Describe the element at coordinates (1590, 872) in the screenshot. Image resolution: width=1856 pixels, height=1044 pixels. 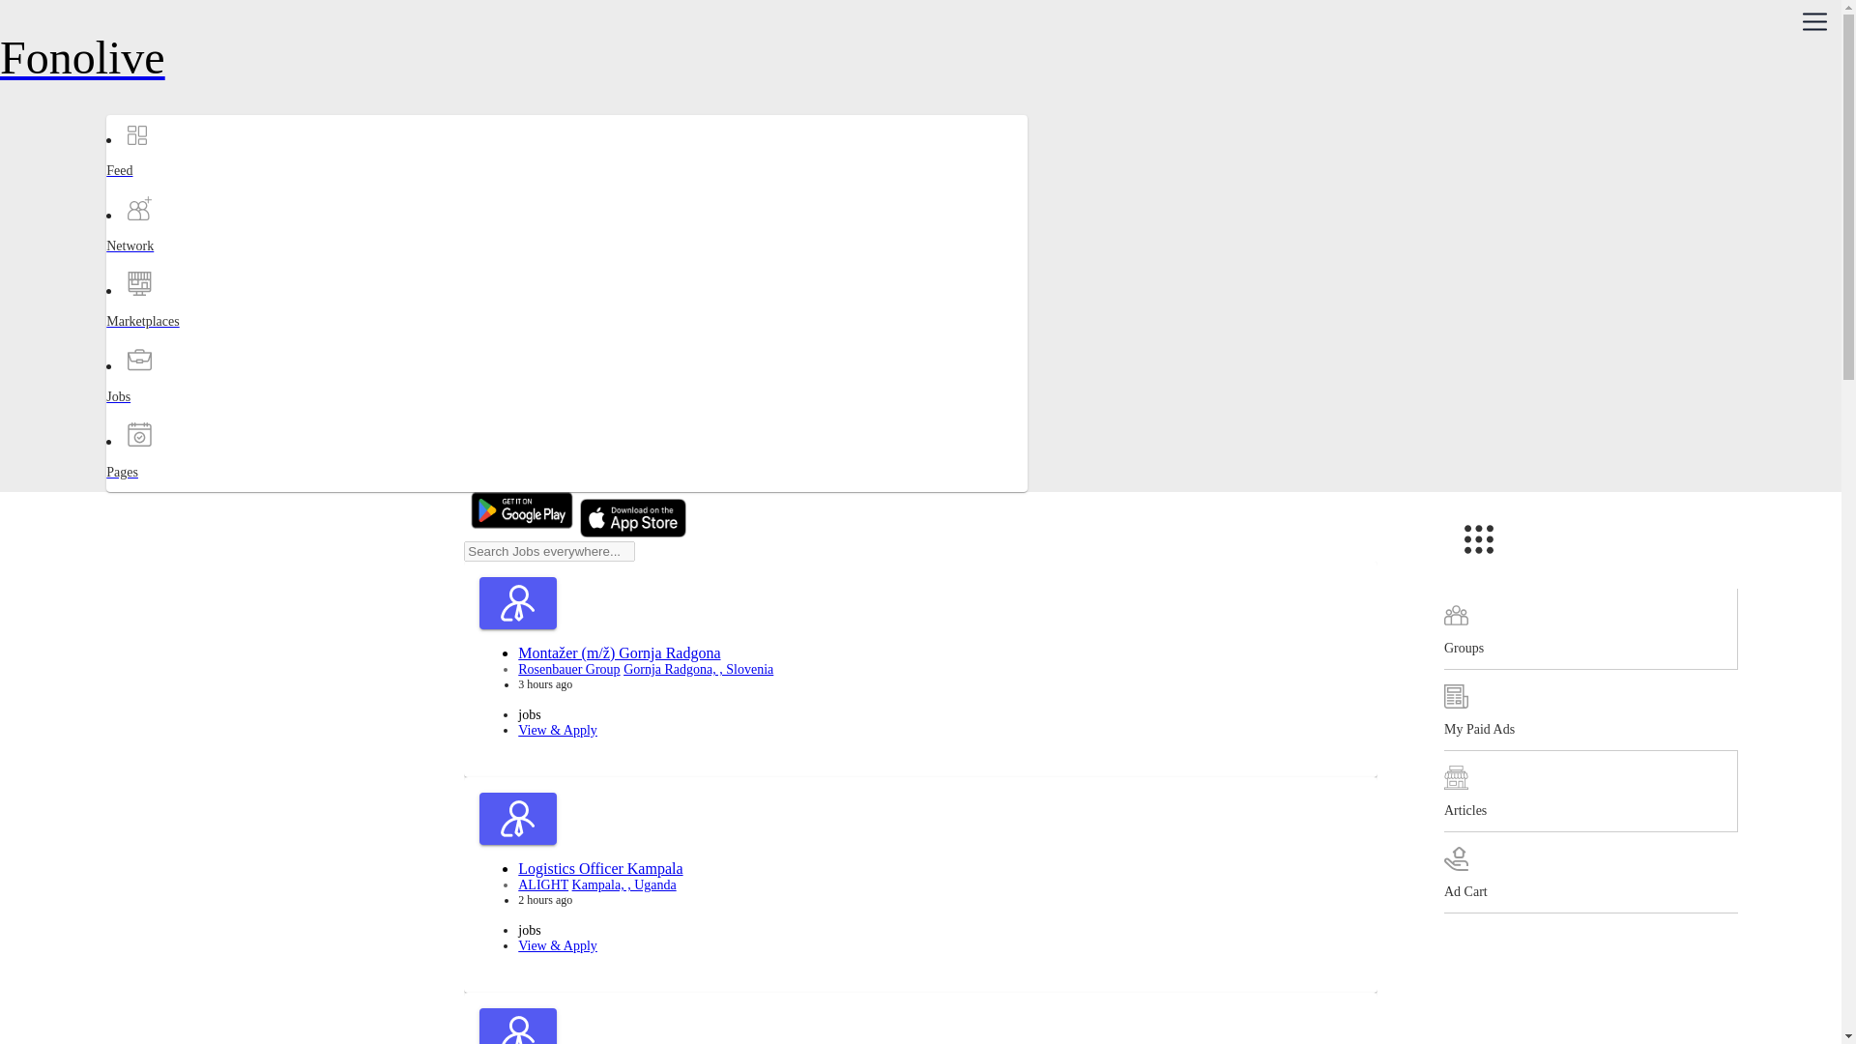
I see `Ad Cart` at that location.